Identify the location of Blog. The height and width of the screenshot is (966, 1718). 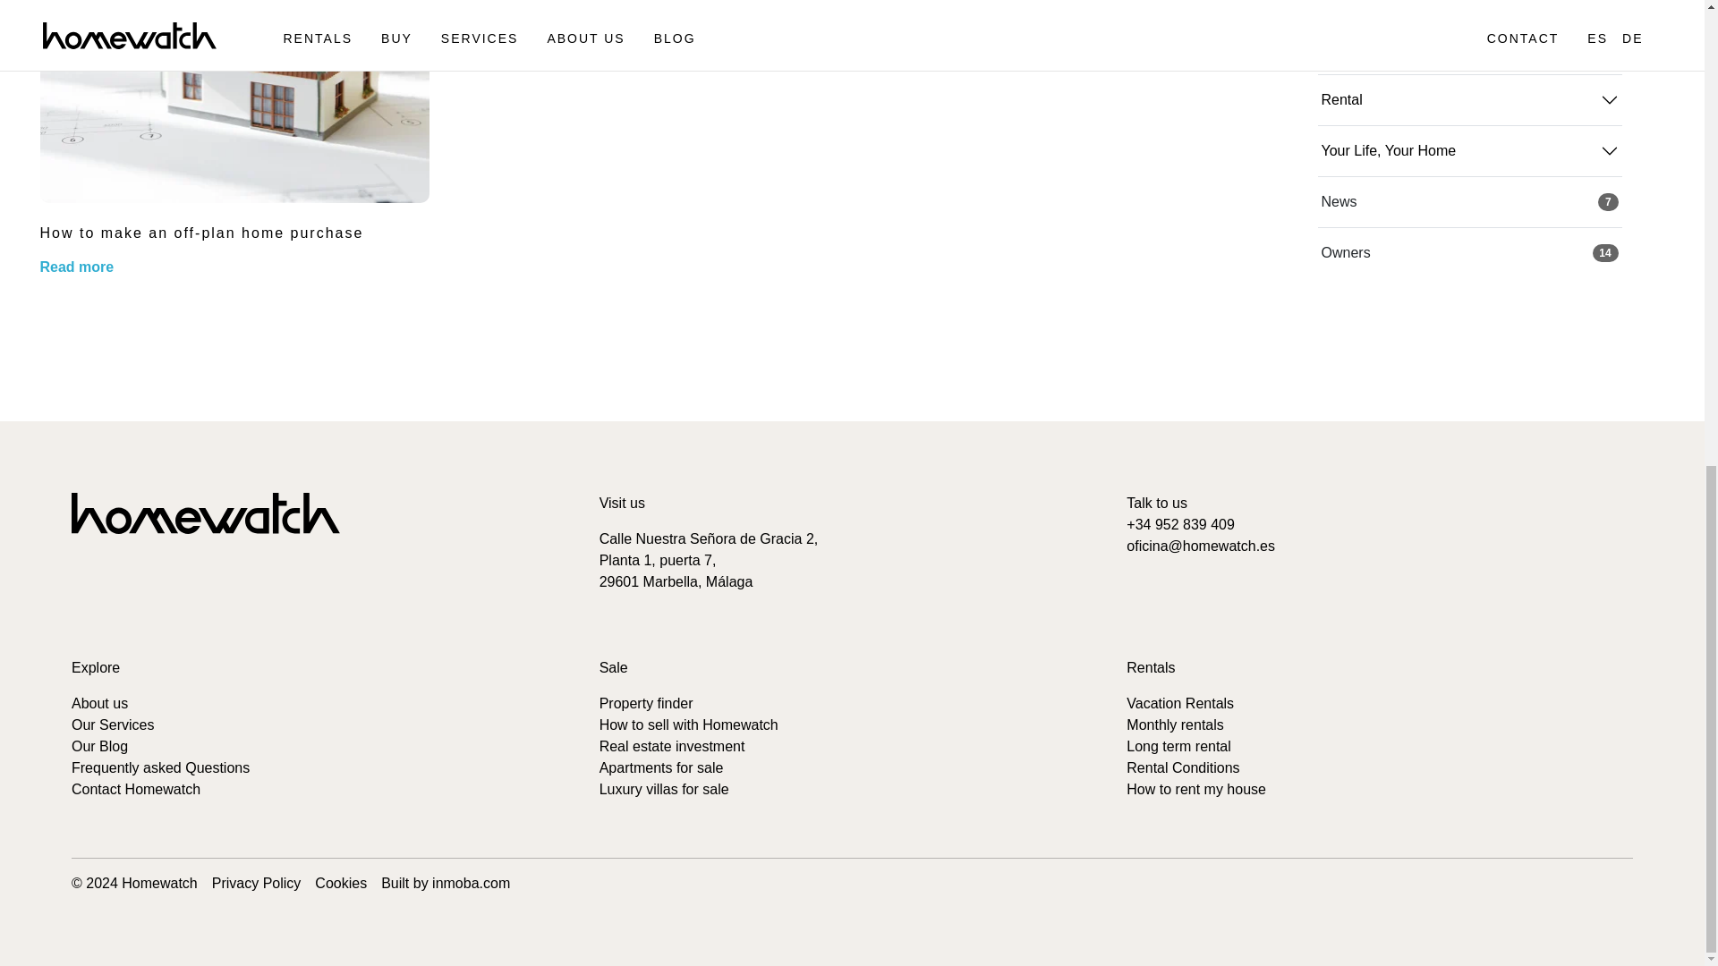
(99, 746).